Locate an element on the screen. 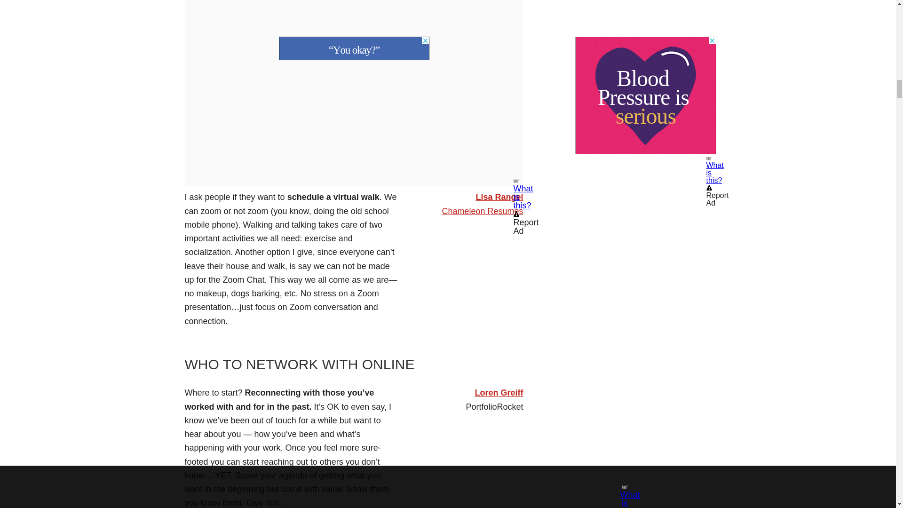 The height and width of the screenshot is (508, 903). 3rd party ad content is located at coordinates (354, 1).